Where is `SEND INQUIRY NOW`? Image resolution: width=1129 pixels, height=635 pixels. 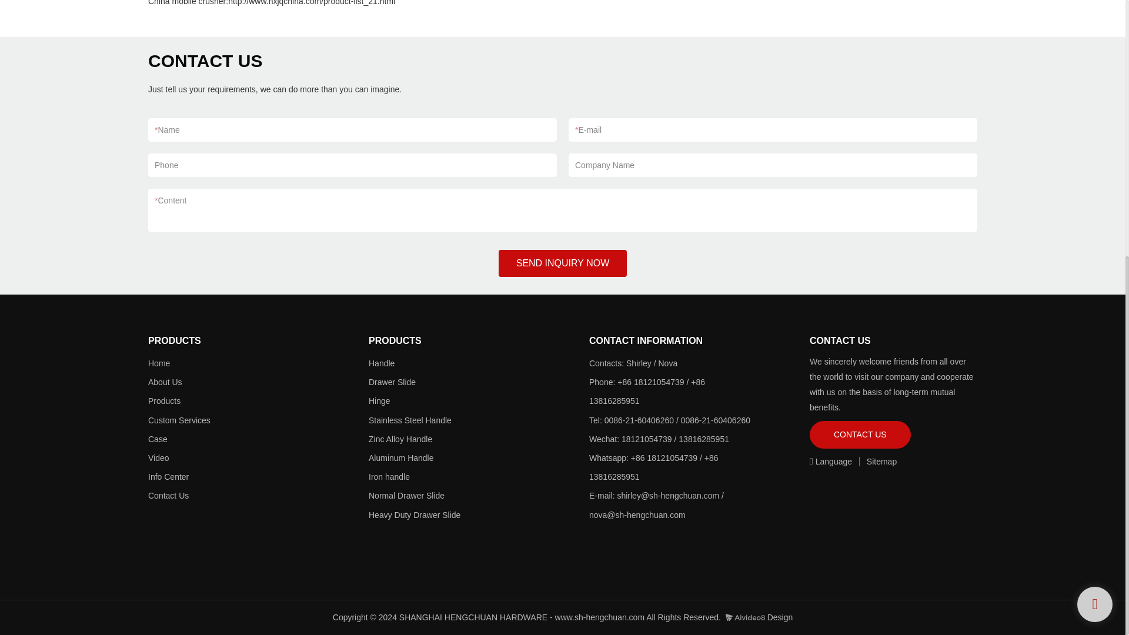
SEND INQUIRY NOW is located at coordinates (563, 263).